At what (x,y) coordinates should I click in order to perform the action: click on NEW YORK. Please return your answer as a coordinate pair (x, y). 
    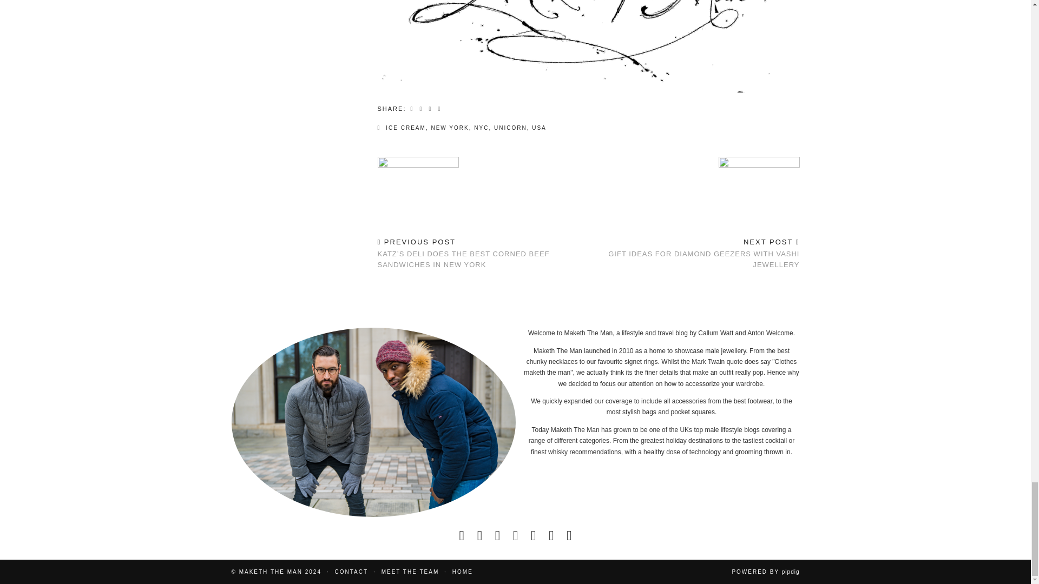
    Looking at the image, I should click on (449, 128).